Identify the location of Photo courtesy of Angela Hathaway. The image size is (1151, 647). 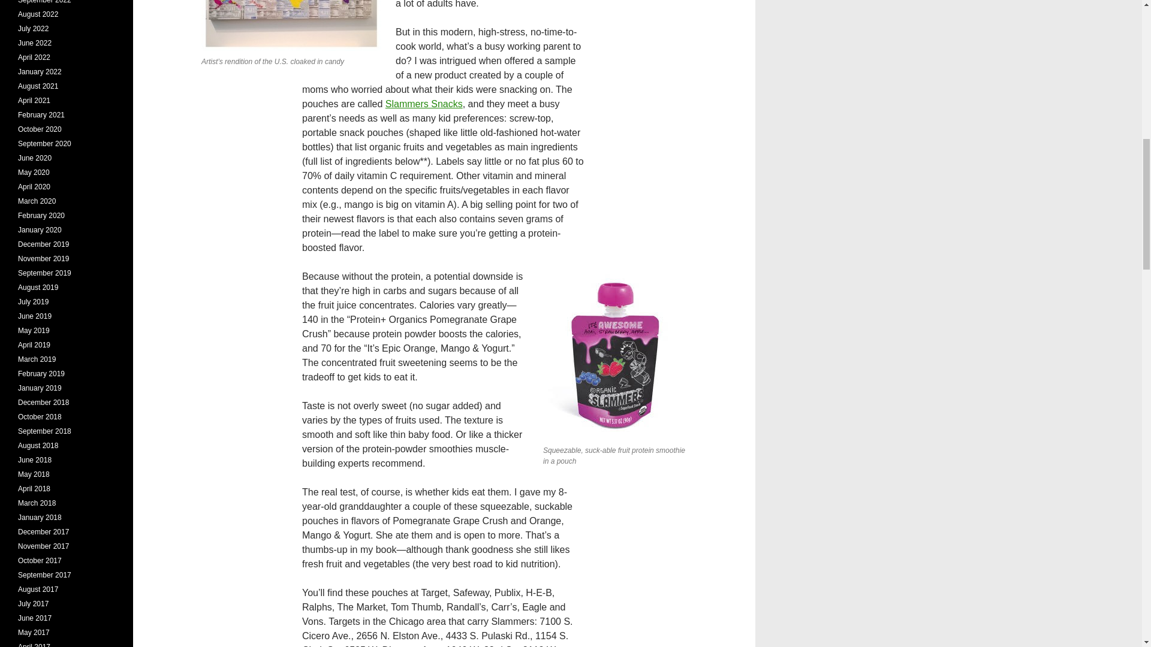
(291, 25).